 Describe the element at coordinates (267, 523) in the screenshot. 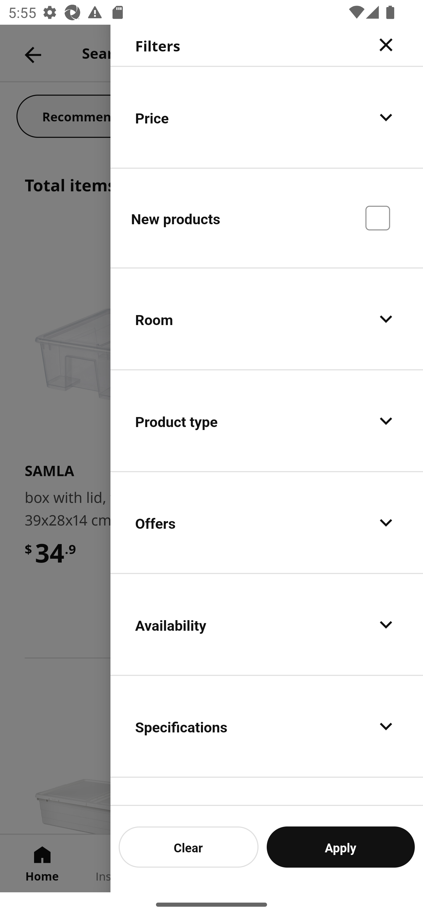

I see `Offers` at that location.